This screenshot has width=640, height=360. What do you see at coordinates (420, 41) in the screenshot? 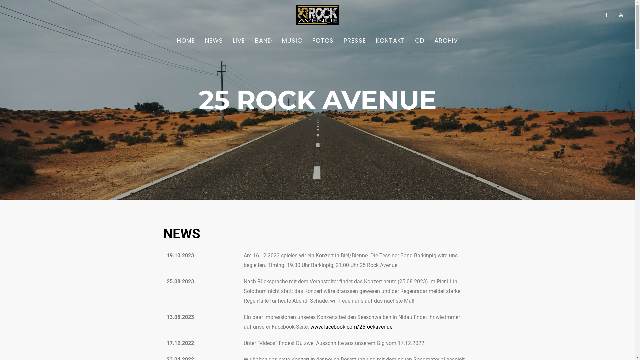
I see `CD` at bounding box center [420, 41].